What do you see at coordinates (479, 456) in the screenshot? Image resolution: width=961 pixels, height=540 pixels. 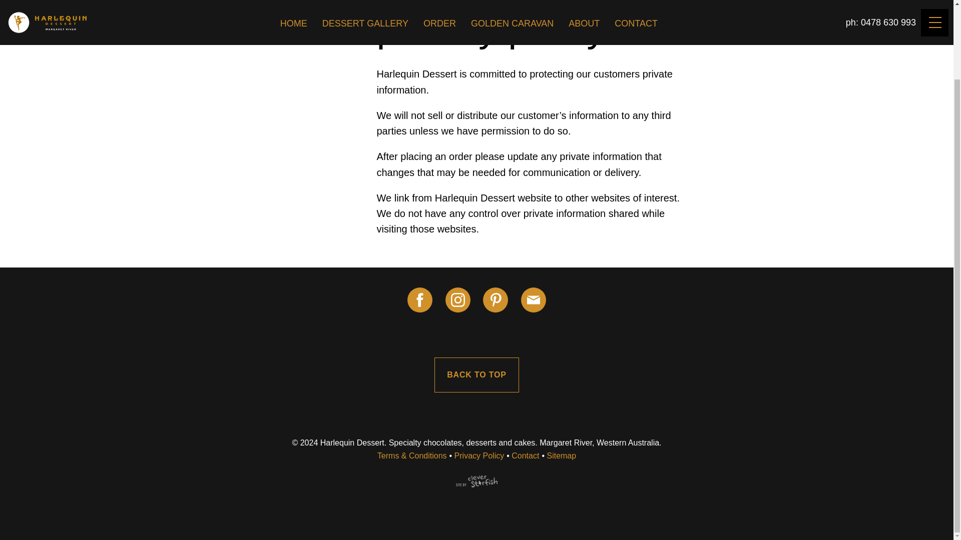 I see `Privacy Policy` at bounding box center [479, 456].